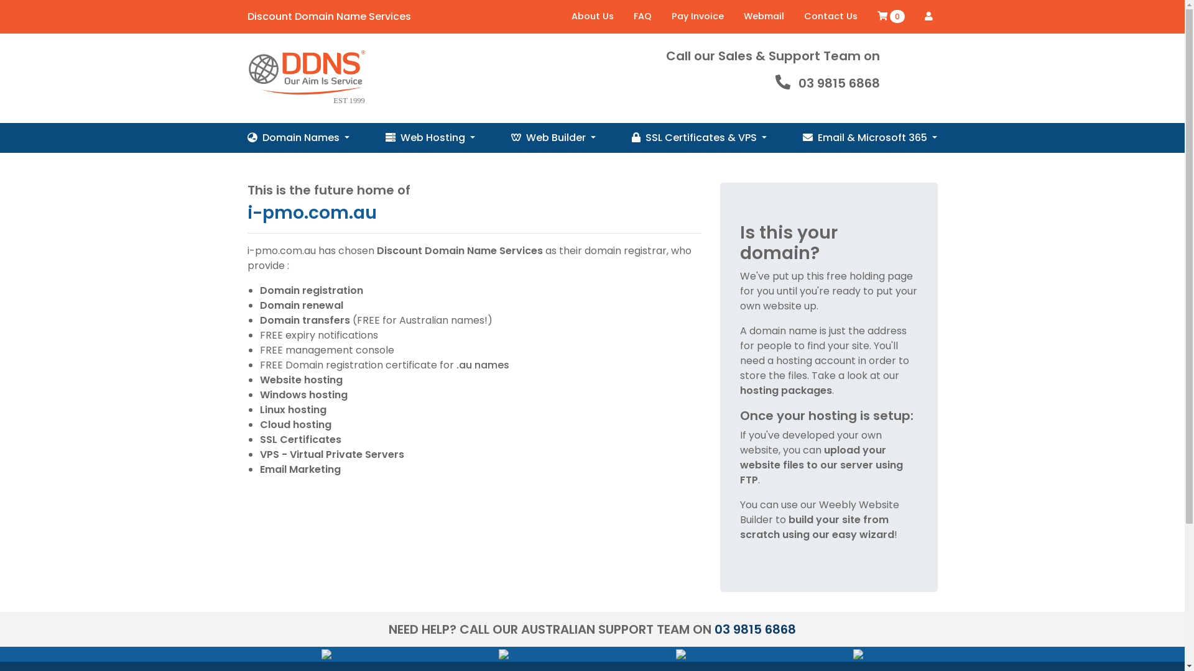 This screenshot has width=1194, height=671. I want to click on Windows hosting, so click(303, 395).